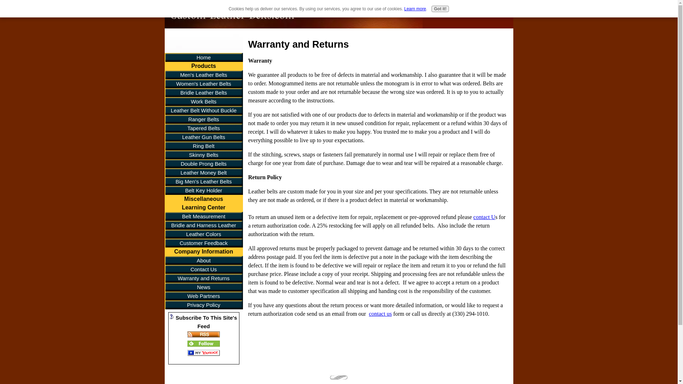 Image resolution: width=683 pixels, height=384 pixels. Describe the element at coordinates (203, 234) in the screenshot. I see `Leather Colors` at that location.